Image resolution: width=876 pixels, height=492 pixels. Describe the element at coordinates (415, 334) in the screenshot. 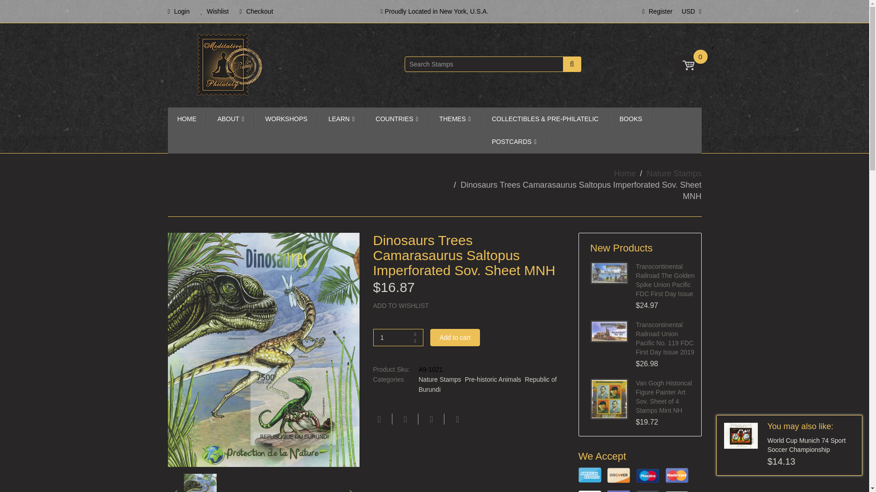

I see `Increase` at that location.